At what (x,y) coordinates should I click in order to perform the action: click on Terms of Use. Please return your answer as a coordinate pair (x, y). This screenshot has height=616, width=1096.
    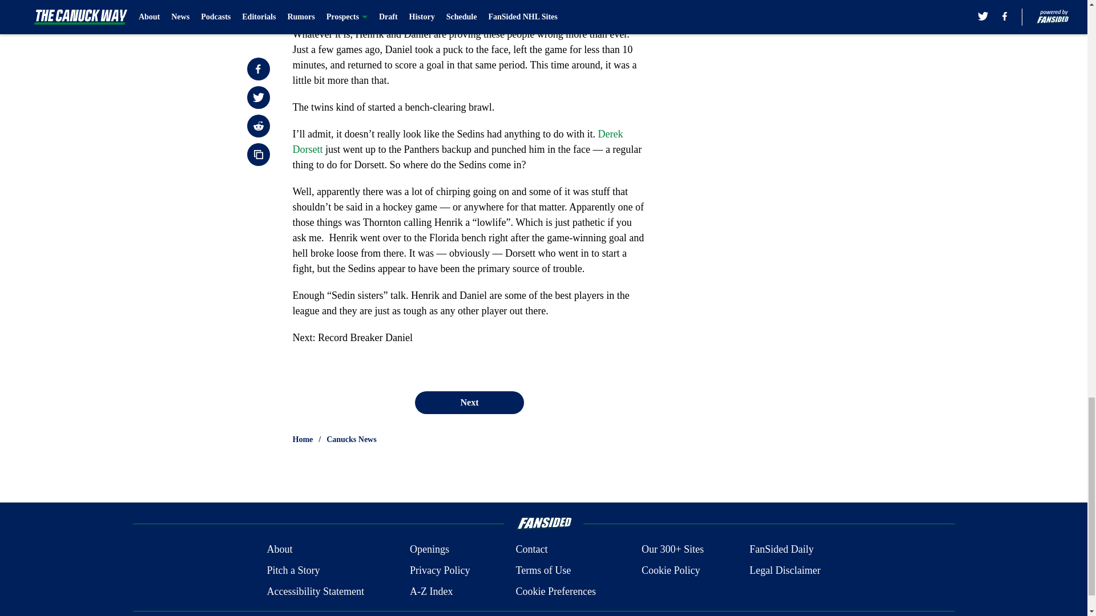
    Looking at the image, I should click on (543, 570).